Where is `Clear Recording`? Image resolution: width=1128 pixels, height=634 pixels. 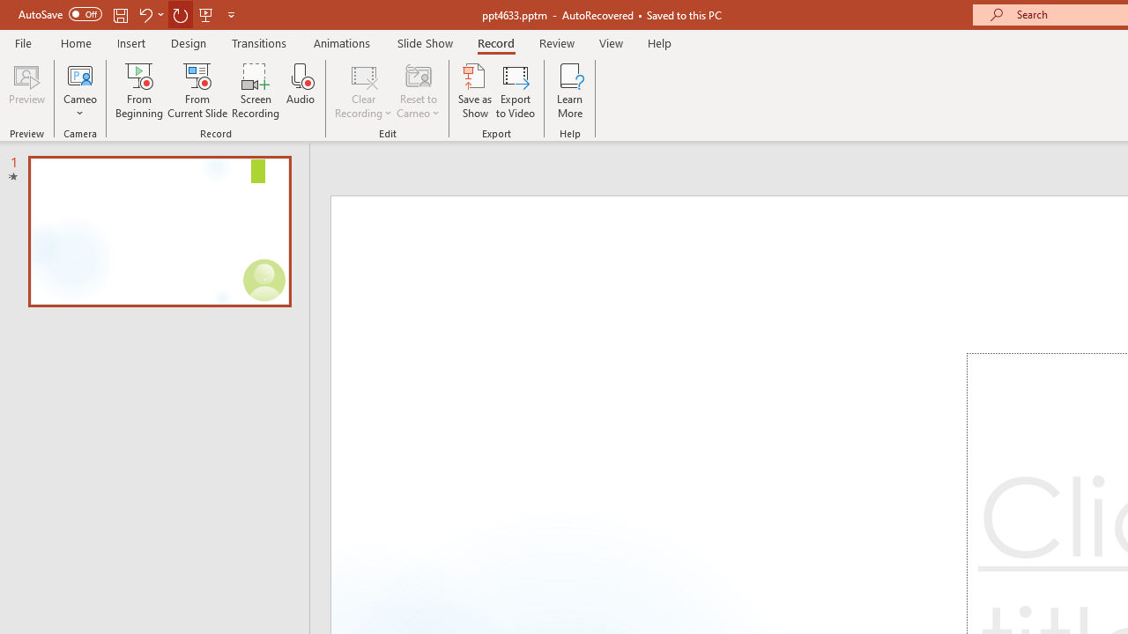 Clear Recording is located at coordinates (363, 90).